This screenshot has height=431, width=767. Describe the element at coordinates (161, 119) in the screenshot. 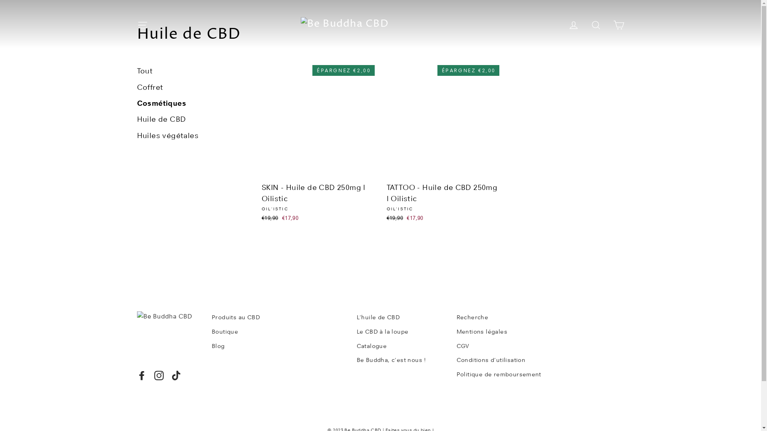

I see `Huile de CBD` at that location.